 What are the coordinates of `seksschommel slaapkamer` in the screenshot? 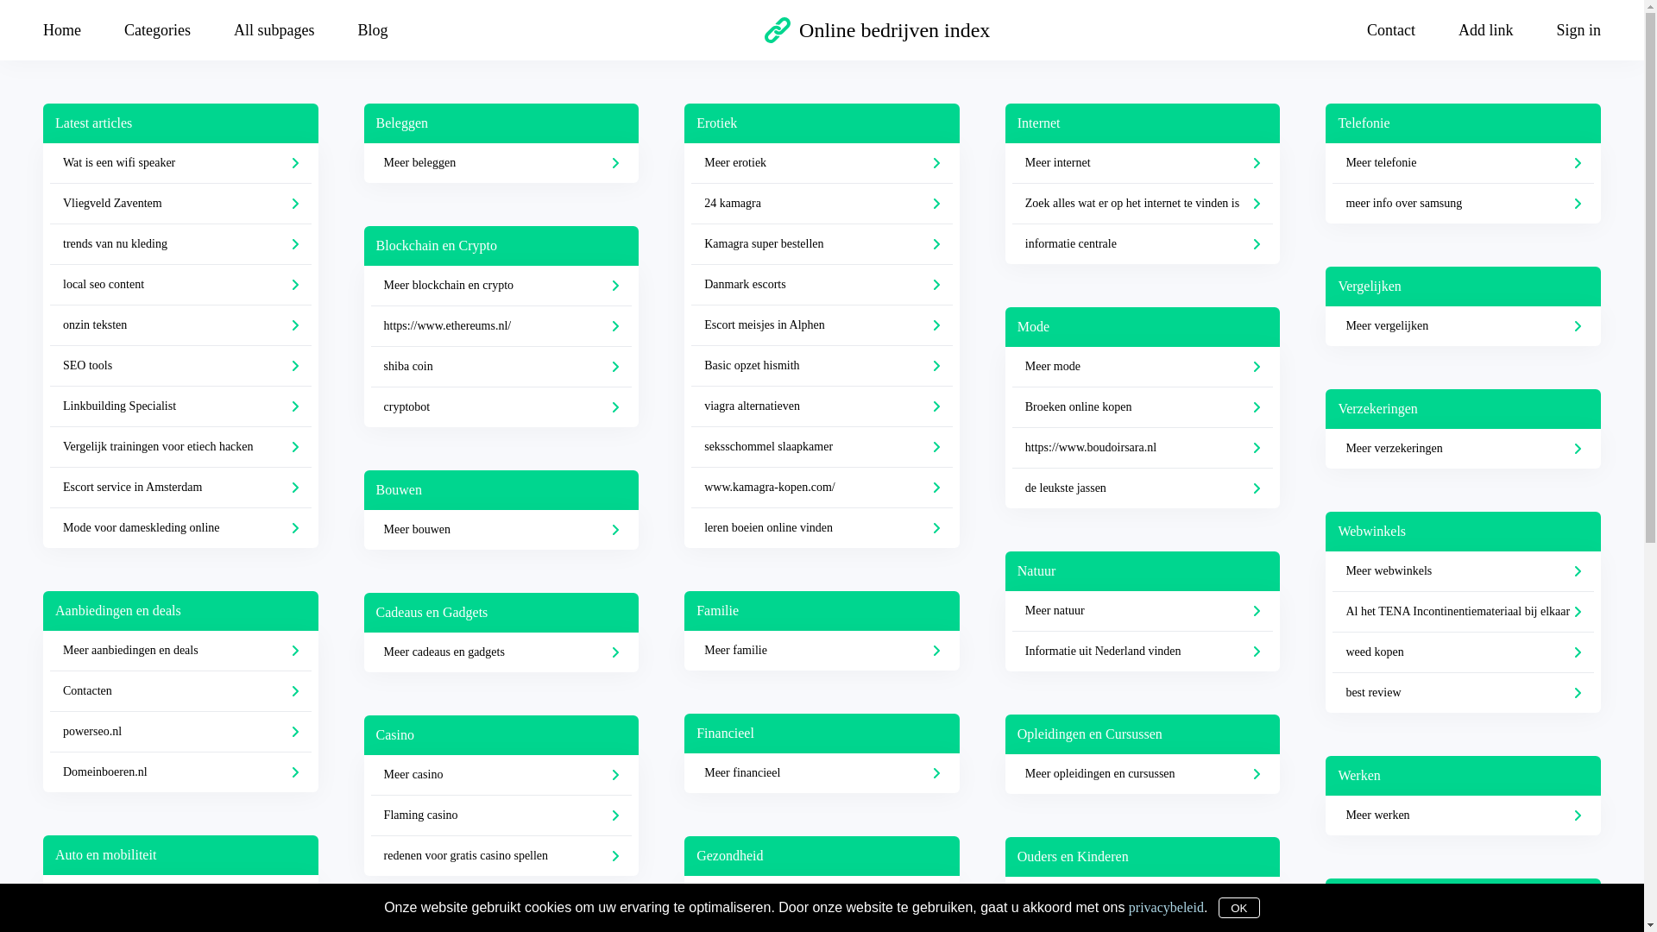 It's located at (822, 447).